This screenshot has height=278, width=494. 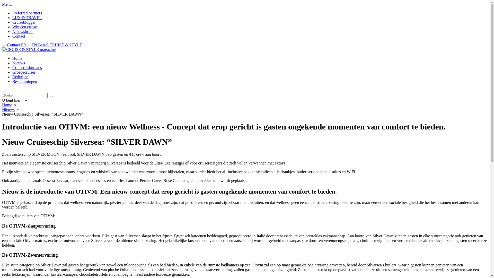 I want to click on Rederijen, so click(x=20, y=77).